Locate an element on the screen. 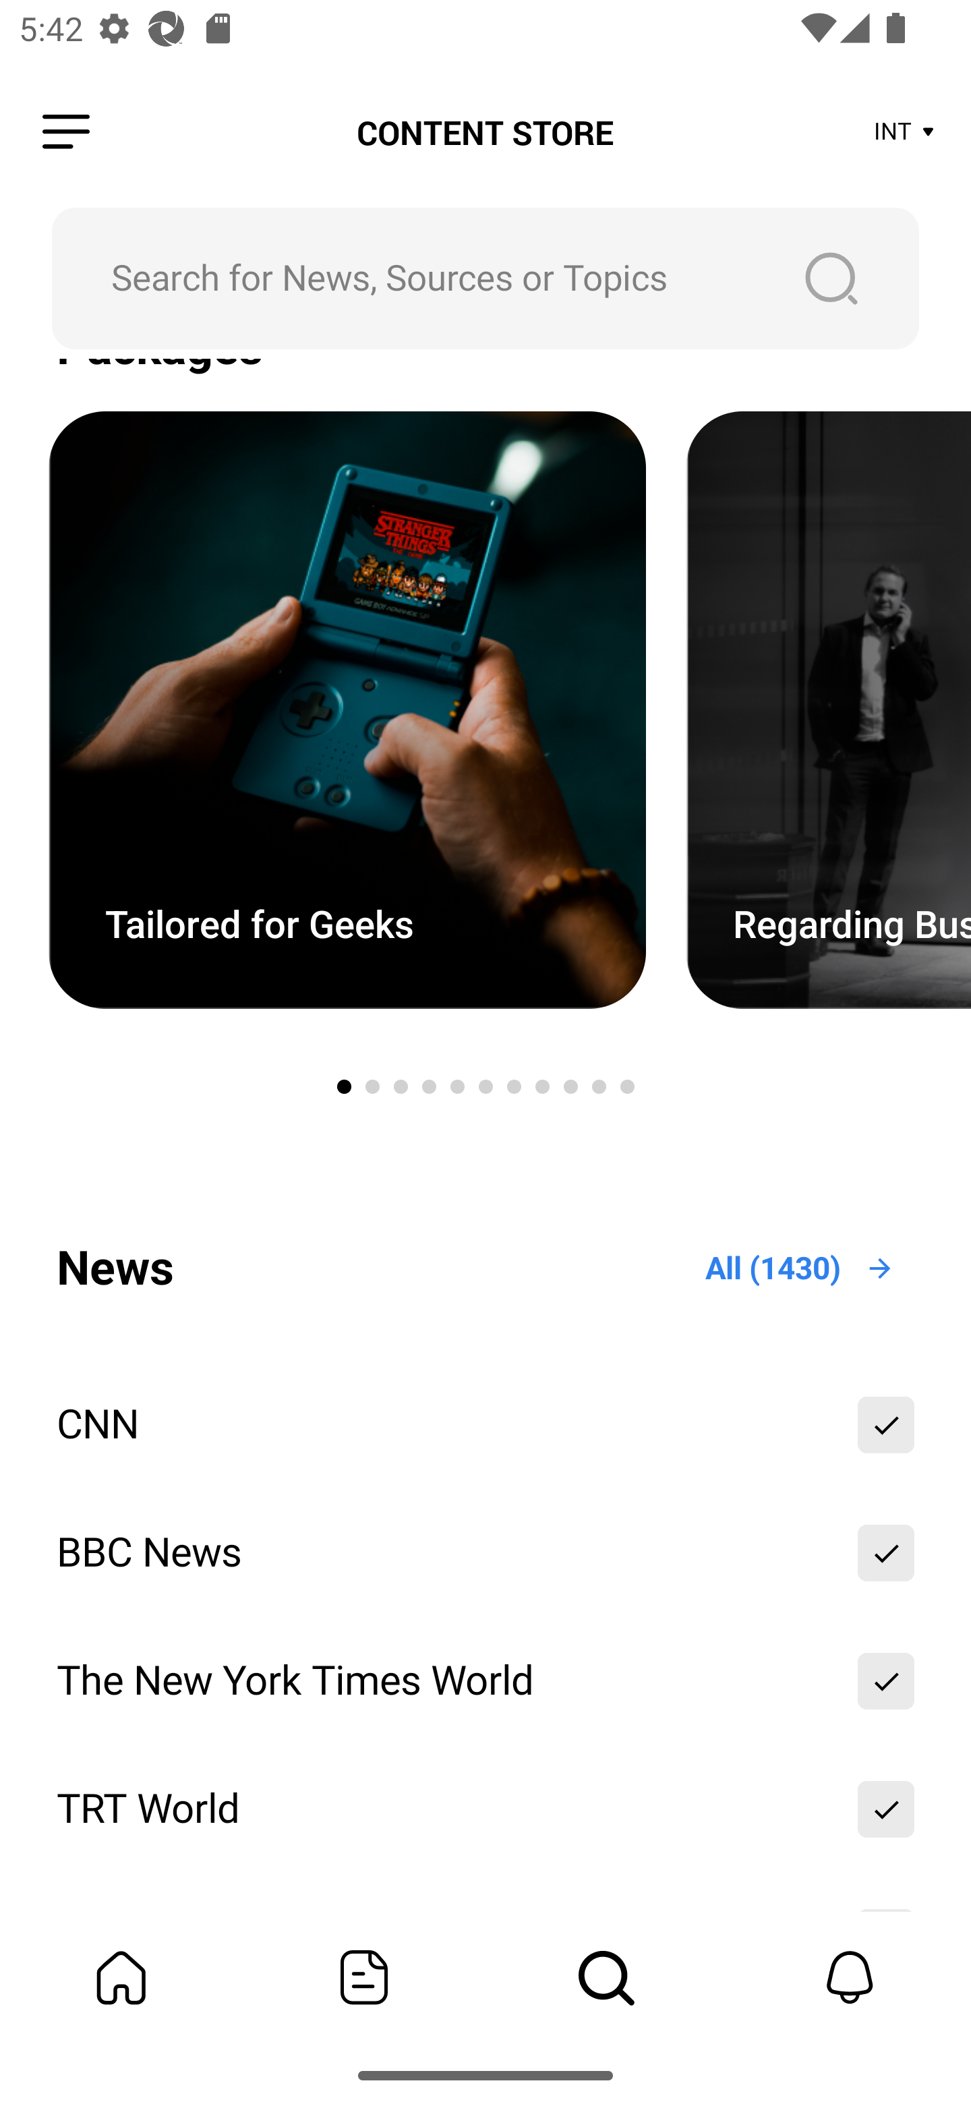 Image resolution: width=971 pixels, height=2104 pixels. All (1430) Open All Icon is located at coordinates (800, 1268).